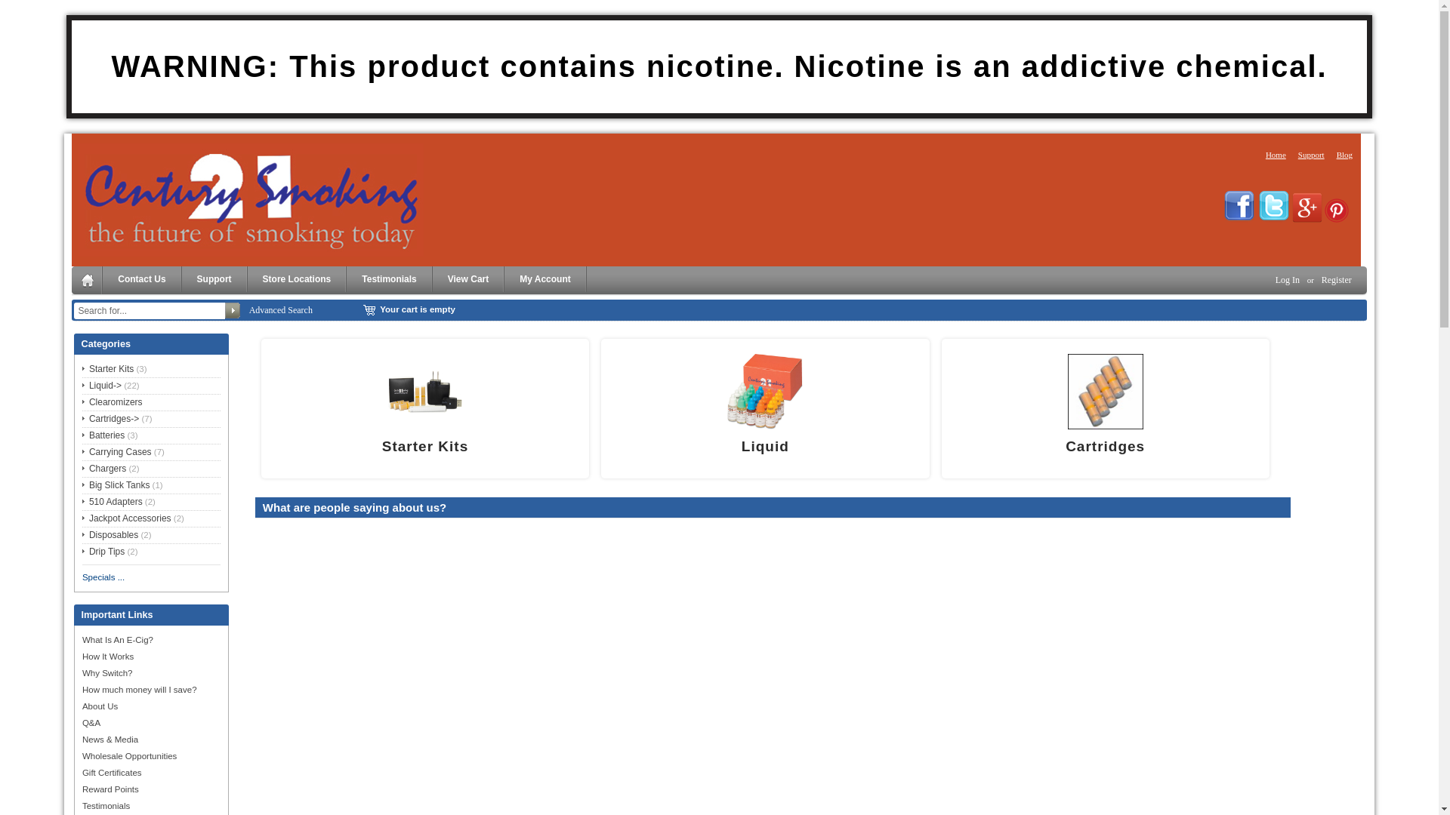 Image resolution: width=1450 pixels, height=815 pixels. What do you see at coordinates (116, 485) in the screenshot?
I see `Big Slick Tanks` at bounding box center [116, 485].